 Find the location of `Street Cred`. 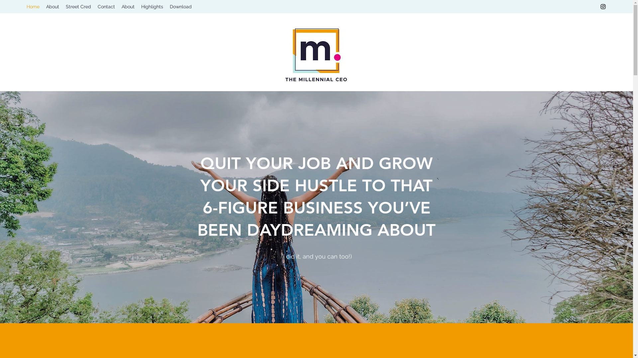

Street Cred is located at coordinates (78, 7).